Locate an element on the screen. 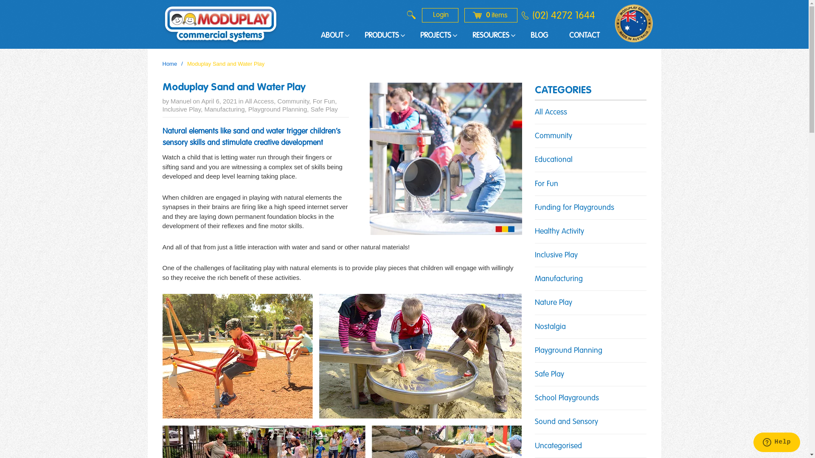  Inclusive Play is located at coordinates (182, 109).